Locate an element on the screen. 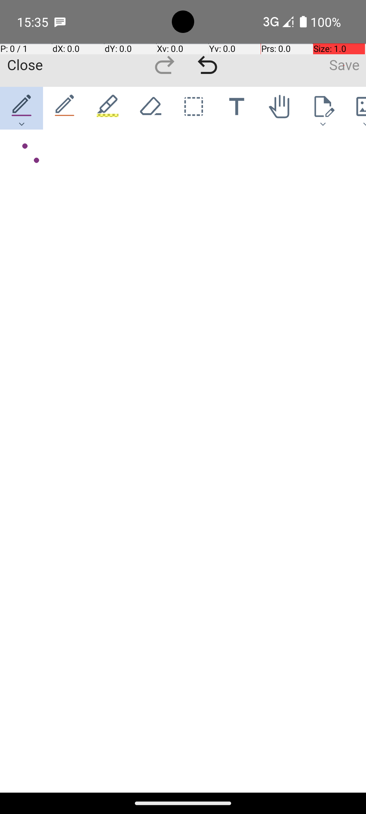 The height and width of the screenshot is (814, 366). Pan is located at coordinates (280, 108).